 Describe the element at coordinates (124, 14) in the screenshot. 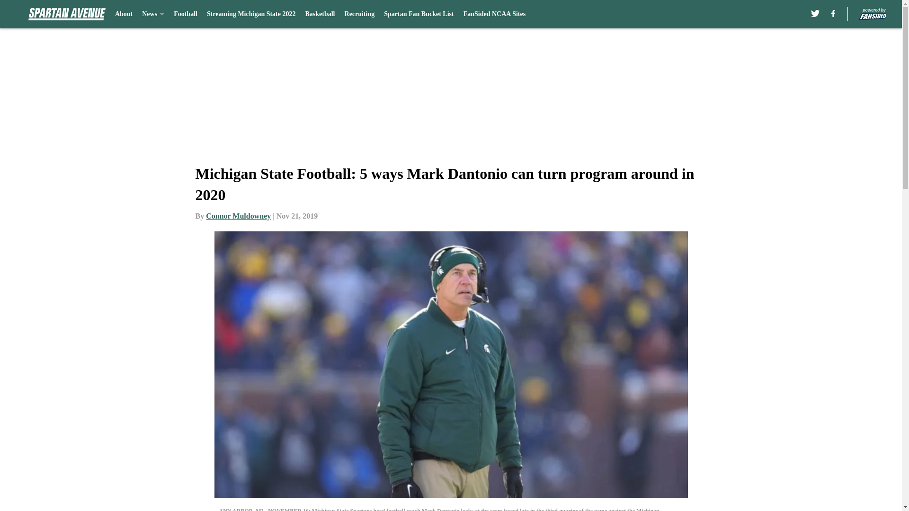

I see `About` at that location.